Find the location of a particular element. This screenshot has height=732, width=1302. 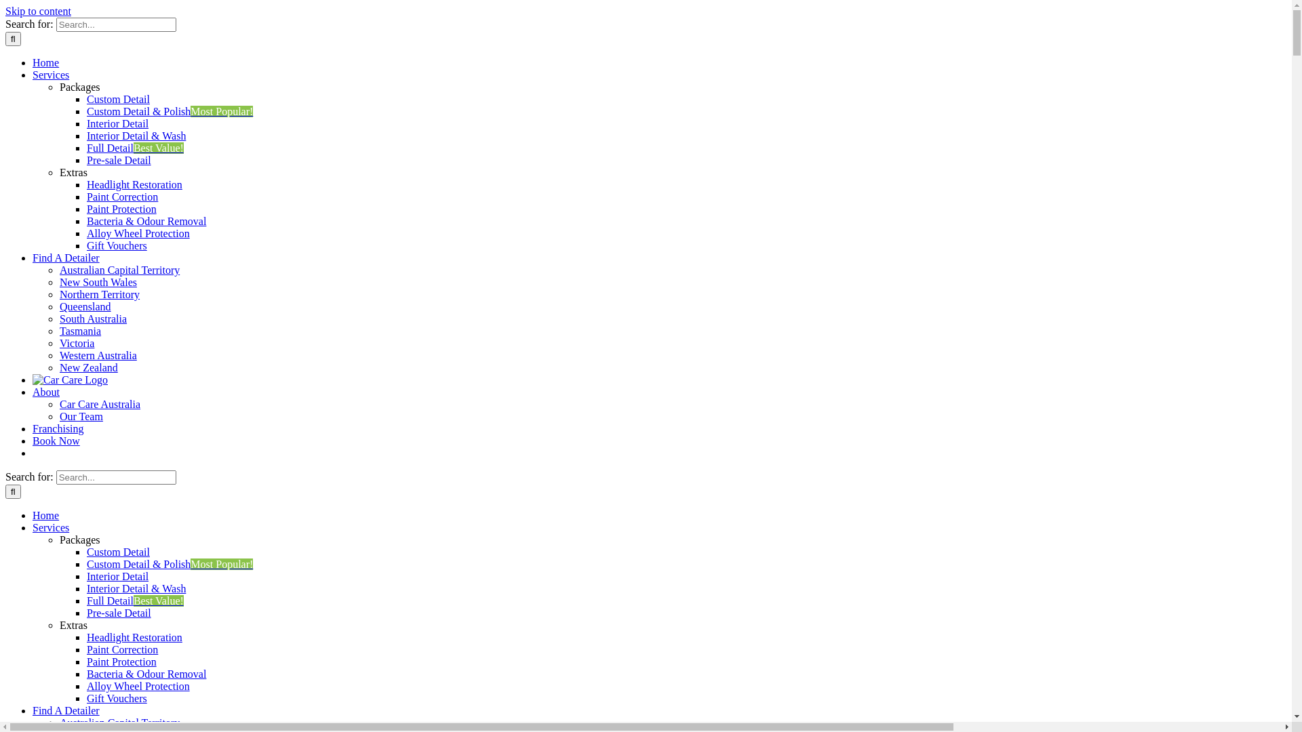

New Zealand is located at coordinates (89, 367).